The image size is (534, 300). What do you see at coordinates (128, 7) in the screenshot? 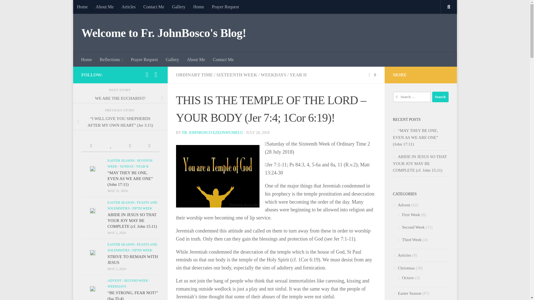
I see `Articles` at bounding box center [128, 7].